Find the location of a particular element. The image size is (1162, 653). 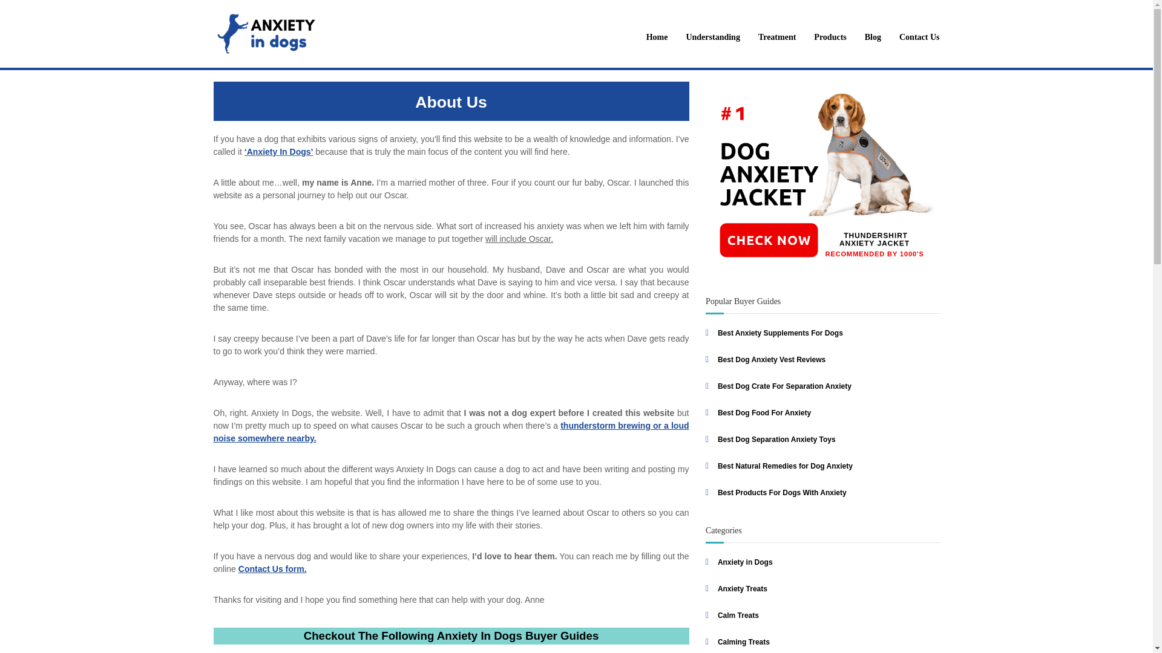

Blog is located at coordinates (873, 37).